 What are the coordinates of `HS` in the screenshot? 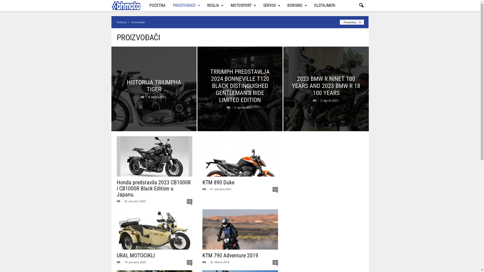 It's located at (118, 201).